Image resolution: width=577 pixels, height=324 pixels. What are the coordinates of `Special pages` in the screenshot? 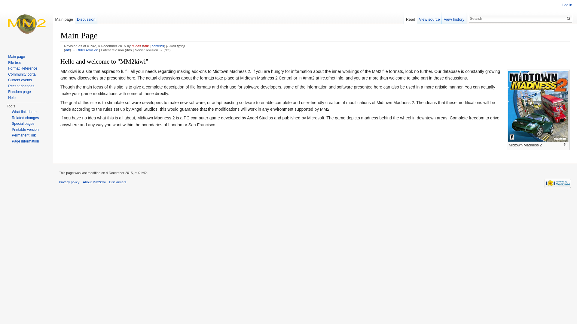 It's located at (23, 124).